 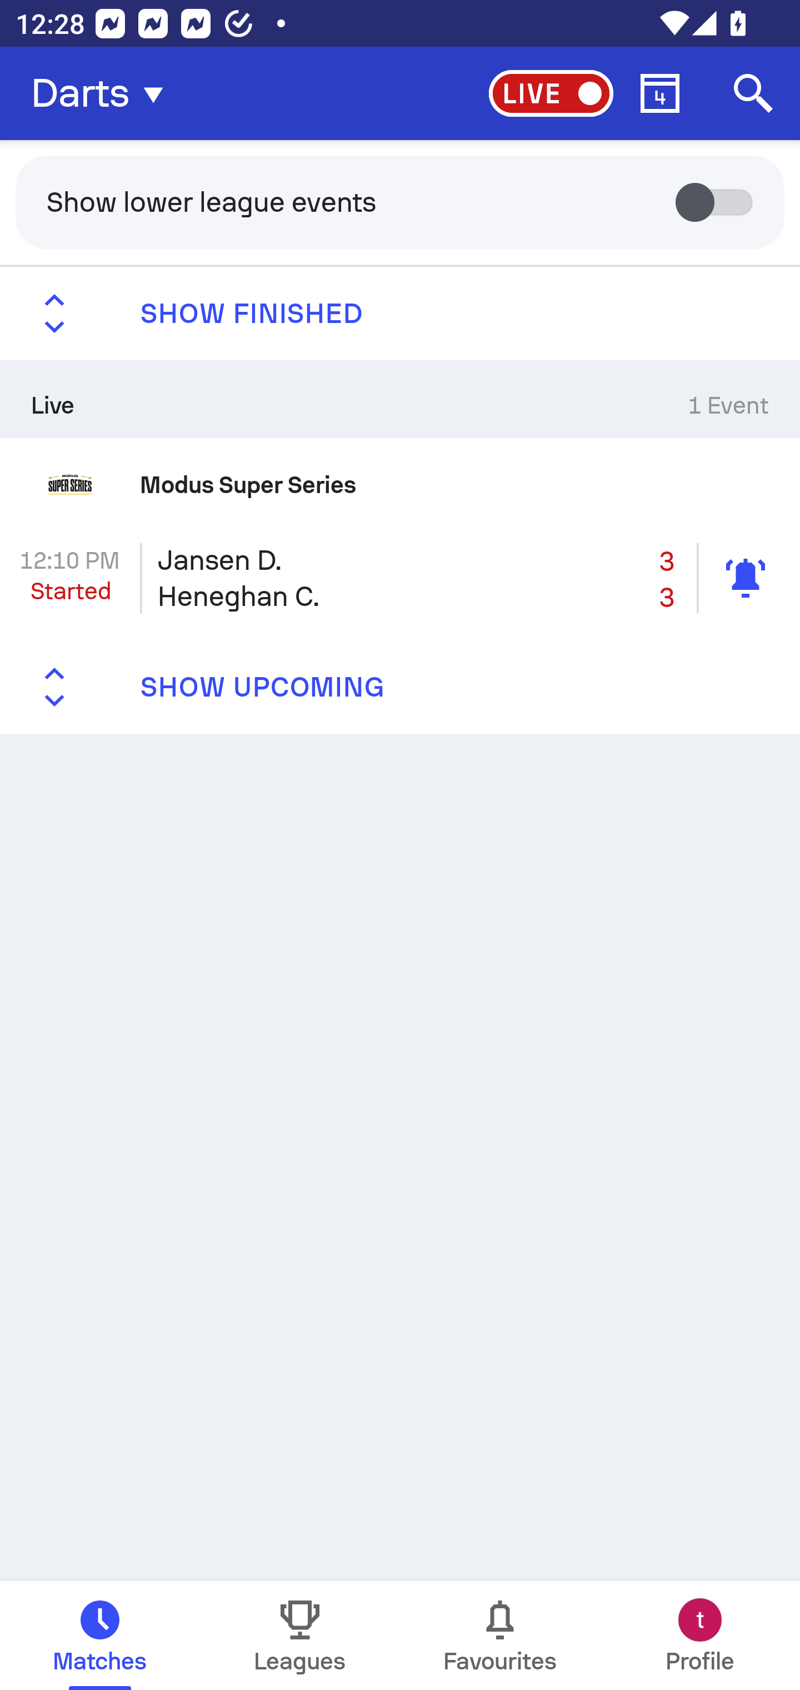 What do you see at coordinates (753, 93) in the screenshot?
I see `Search` at bounding box center [753, 93].